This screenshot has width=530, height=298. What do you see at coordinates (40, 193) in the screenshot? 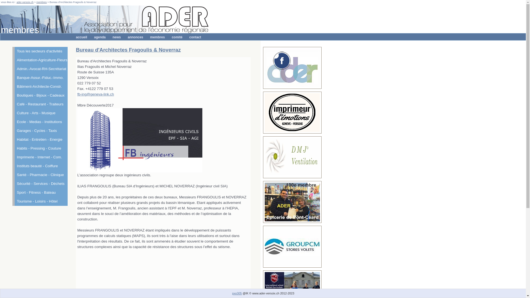
I see `Sport - Fitness - Bateau` at bounding box center [40, 193].